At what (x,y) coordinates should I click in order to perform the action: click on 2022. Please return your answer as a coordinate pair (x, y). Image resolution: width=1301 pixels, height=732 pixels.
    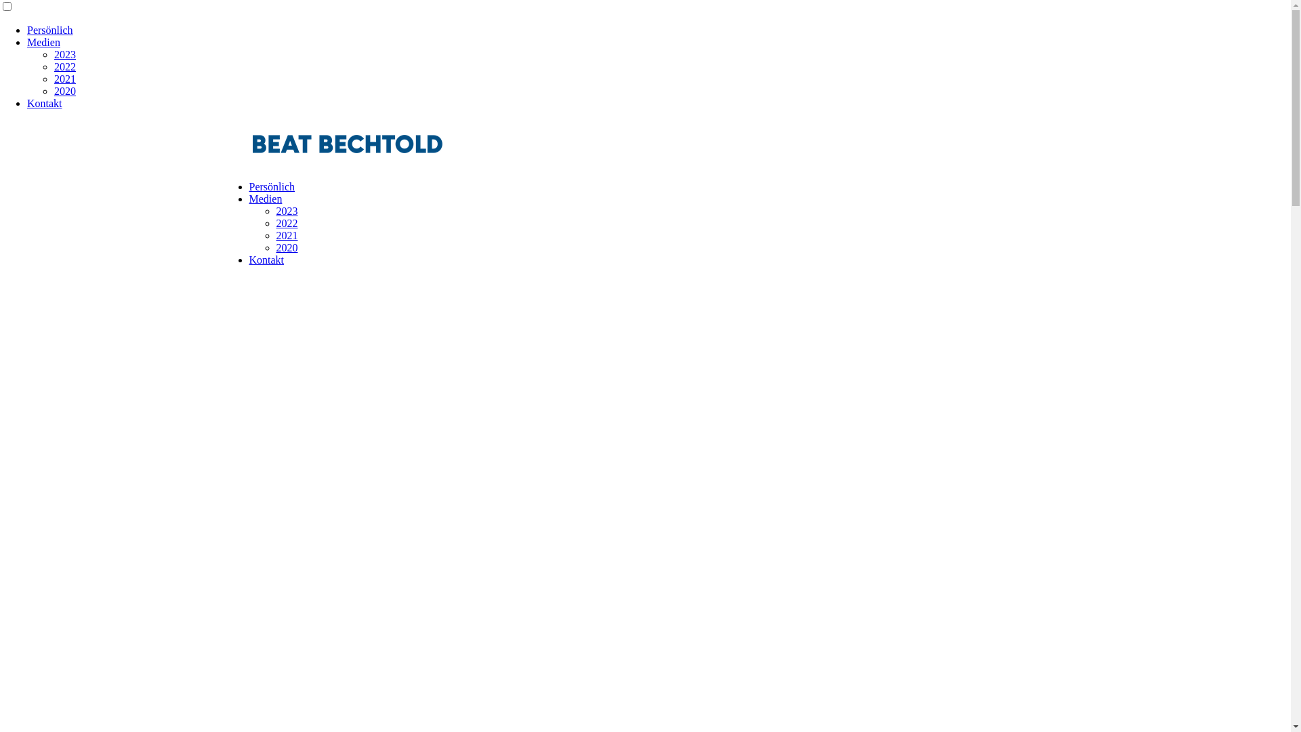
    Looking at the image, I should click on (287, 224).